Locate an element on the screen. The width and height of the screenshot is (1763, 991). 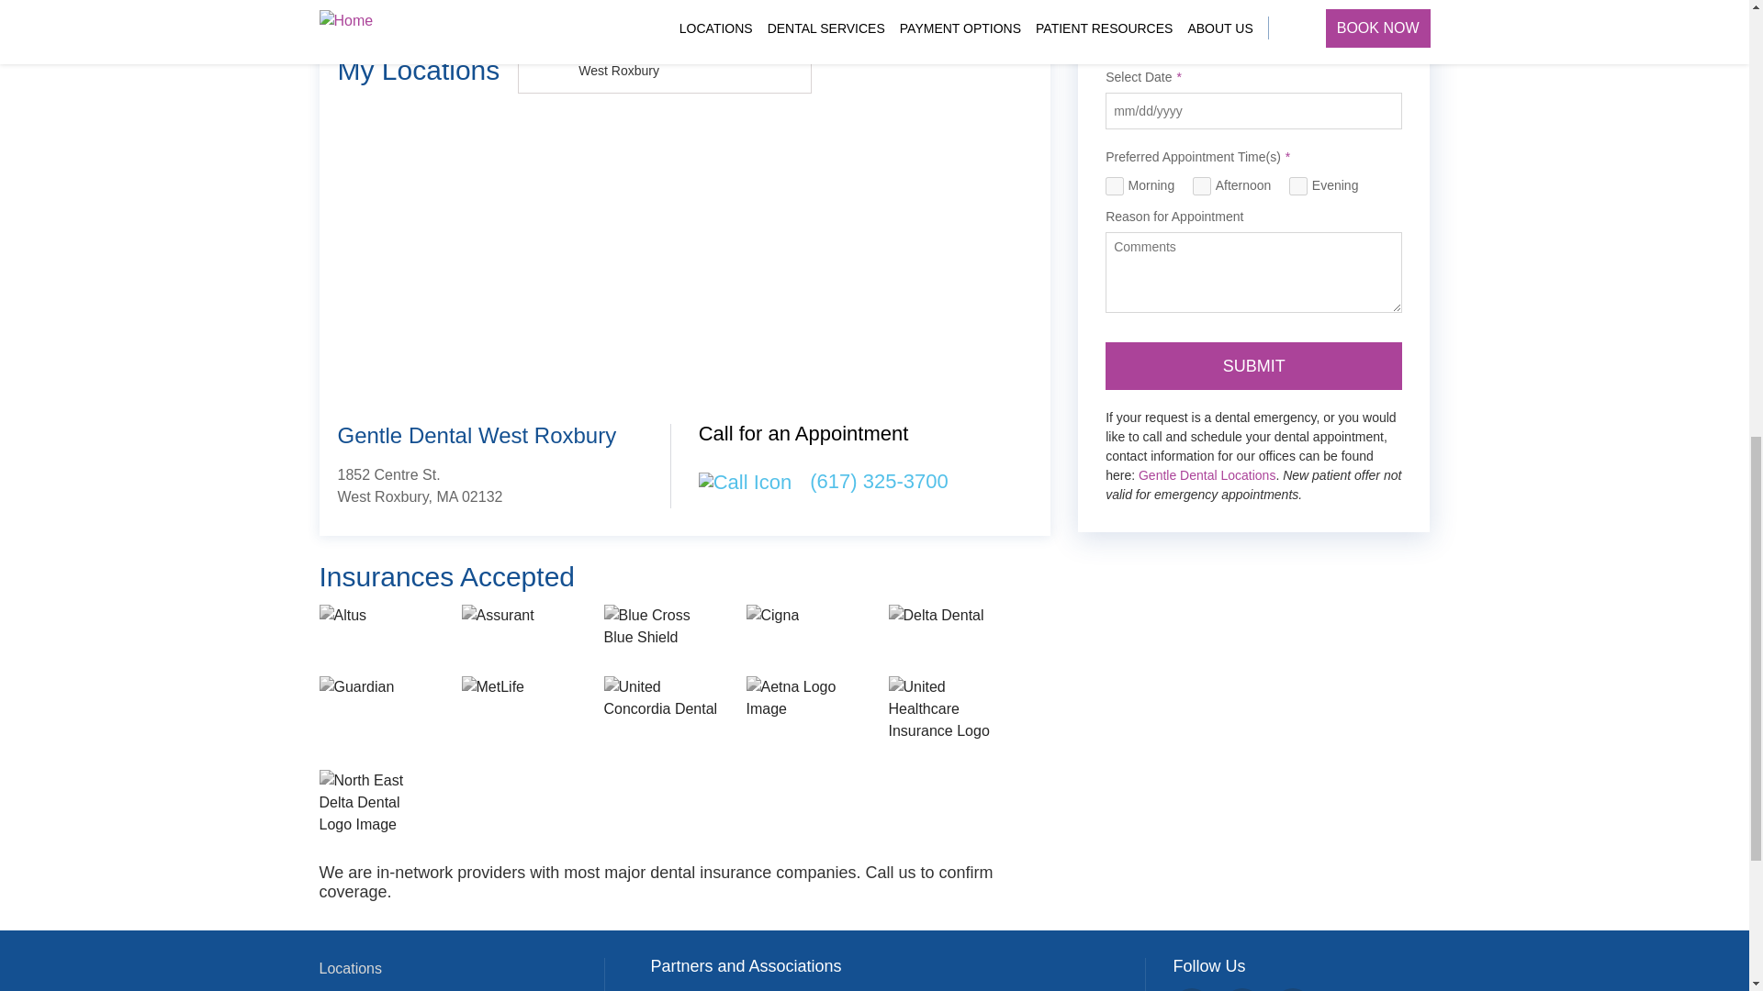
No is located at coordinates (1185, 39).